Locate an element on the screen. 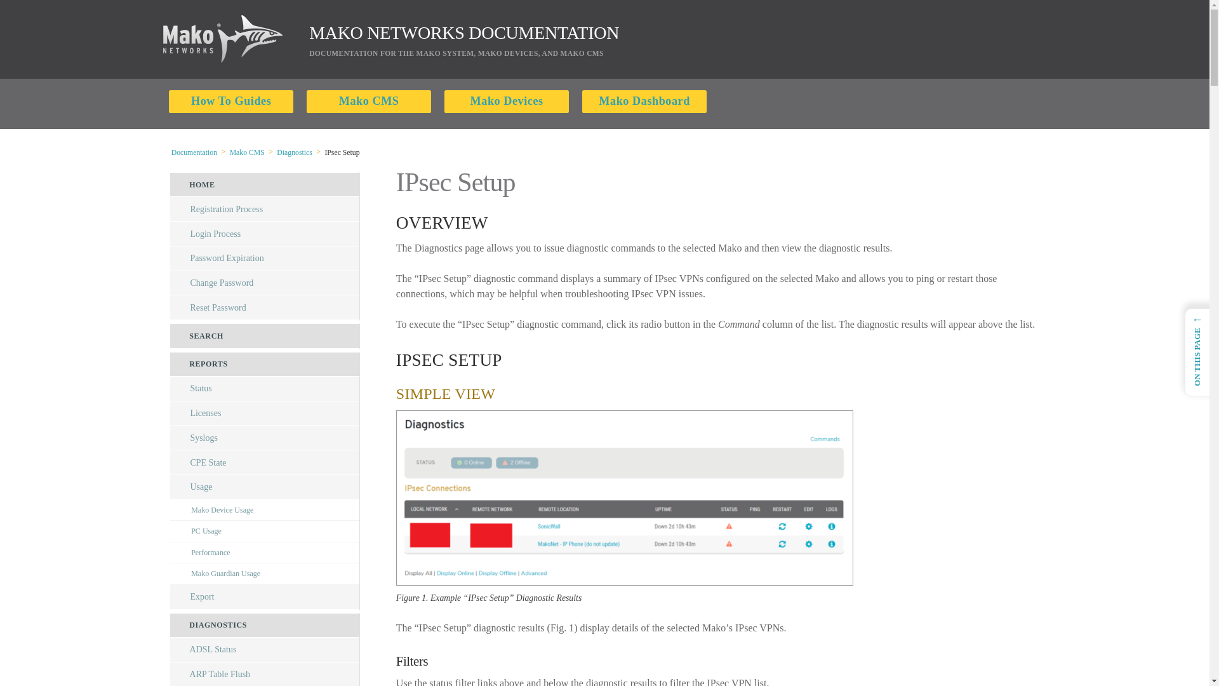 This screenshot has height=686, width=1219. How To Guides is located at coordinates (231, 100).